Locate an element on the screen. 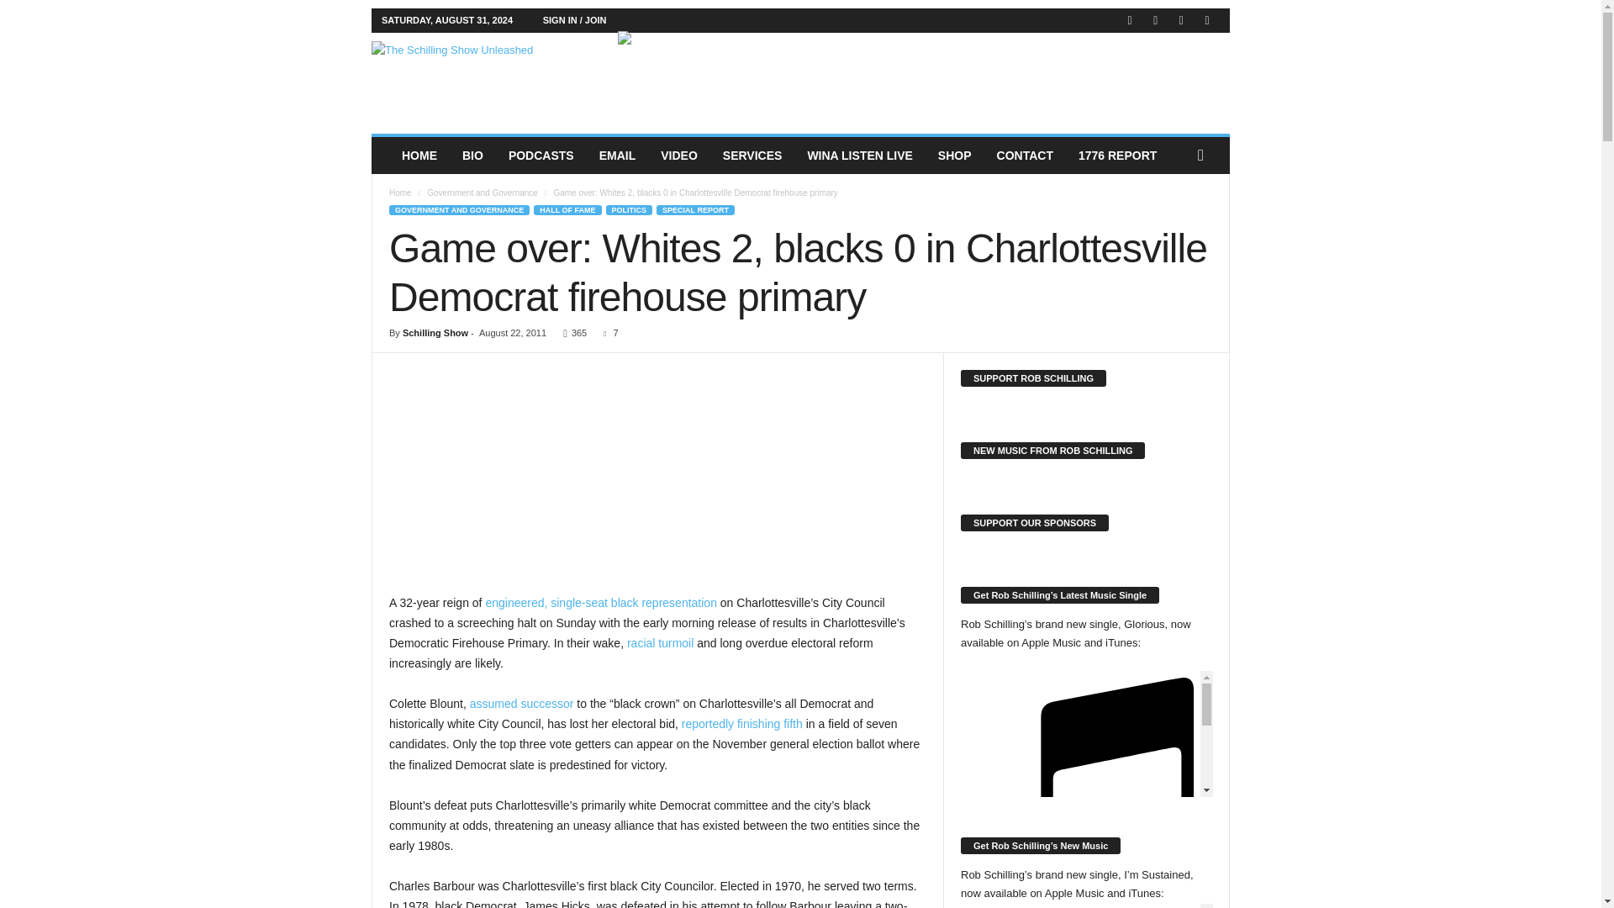 This screenshot has height=908, width=1614. HOME is located at coordinates (419, 156).